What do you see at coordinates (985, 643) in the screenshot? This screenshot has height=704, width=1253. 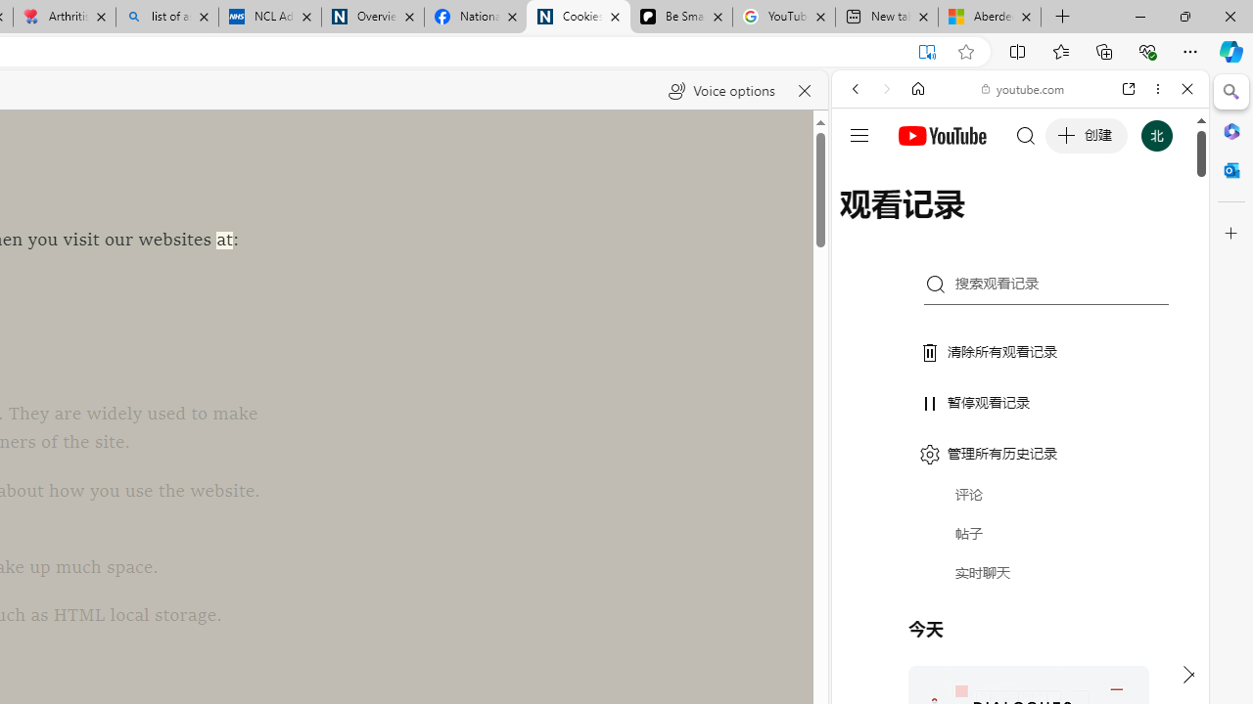 I see `Search videos from youtube.com` at bounding box center [985, 643].